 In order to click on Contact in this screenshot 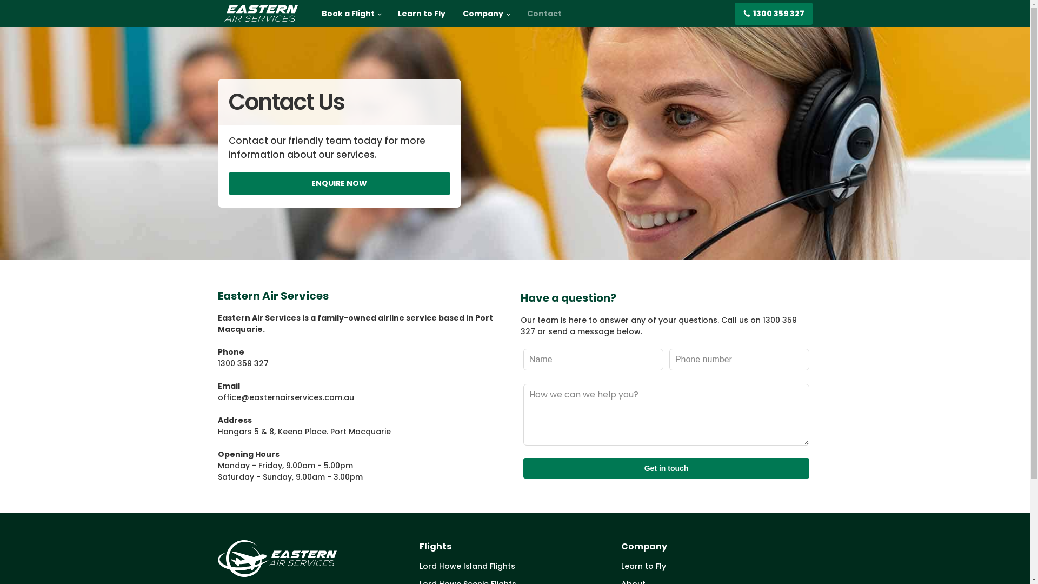, I will do `click(544, 14)`.